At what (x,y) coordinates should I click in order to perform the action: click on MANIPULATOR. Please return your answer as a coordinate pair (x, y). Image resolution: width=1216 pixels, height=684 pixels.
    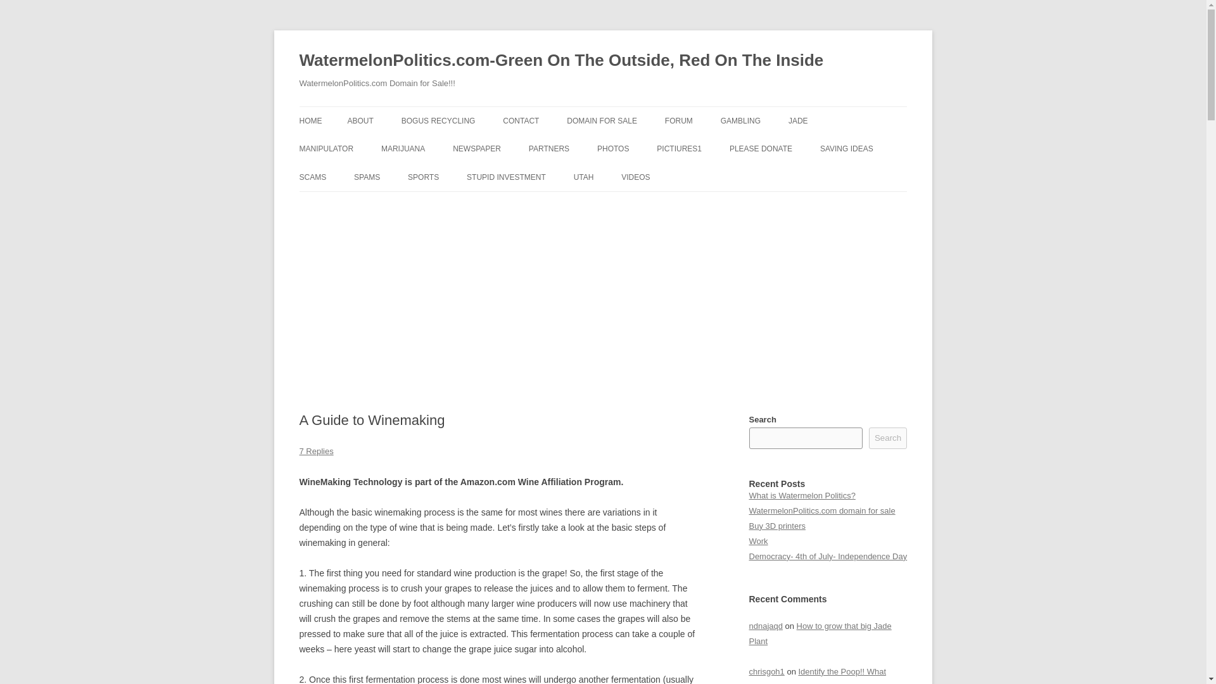
    Looking at the image, I should click on (326, 148).